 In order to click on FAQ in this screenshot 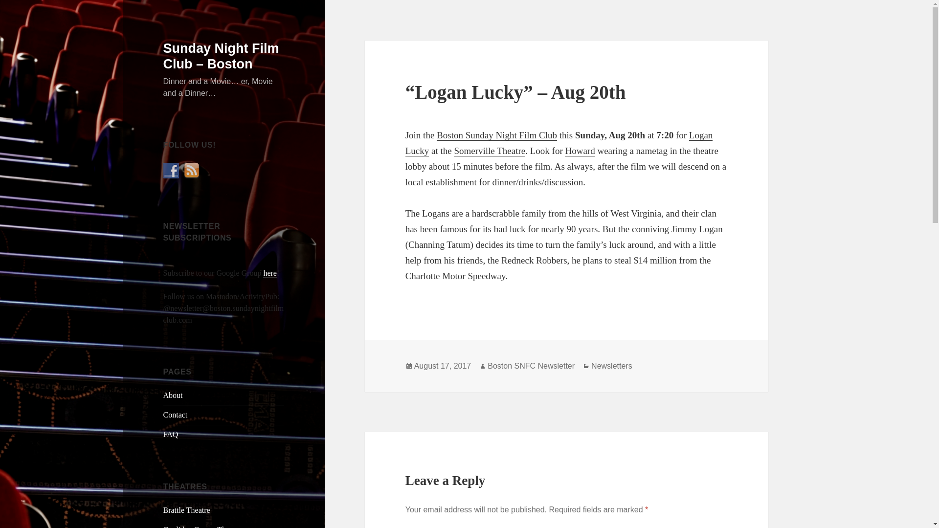, I will do `click(171, 434)`.